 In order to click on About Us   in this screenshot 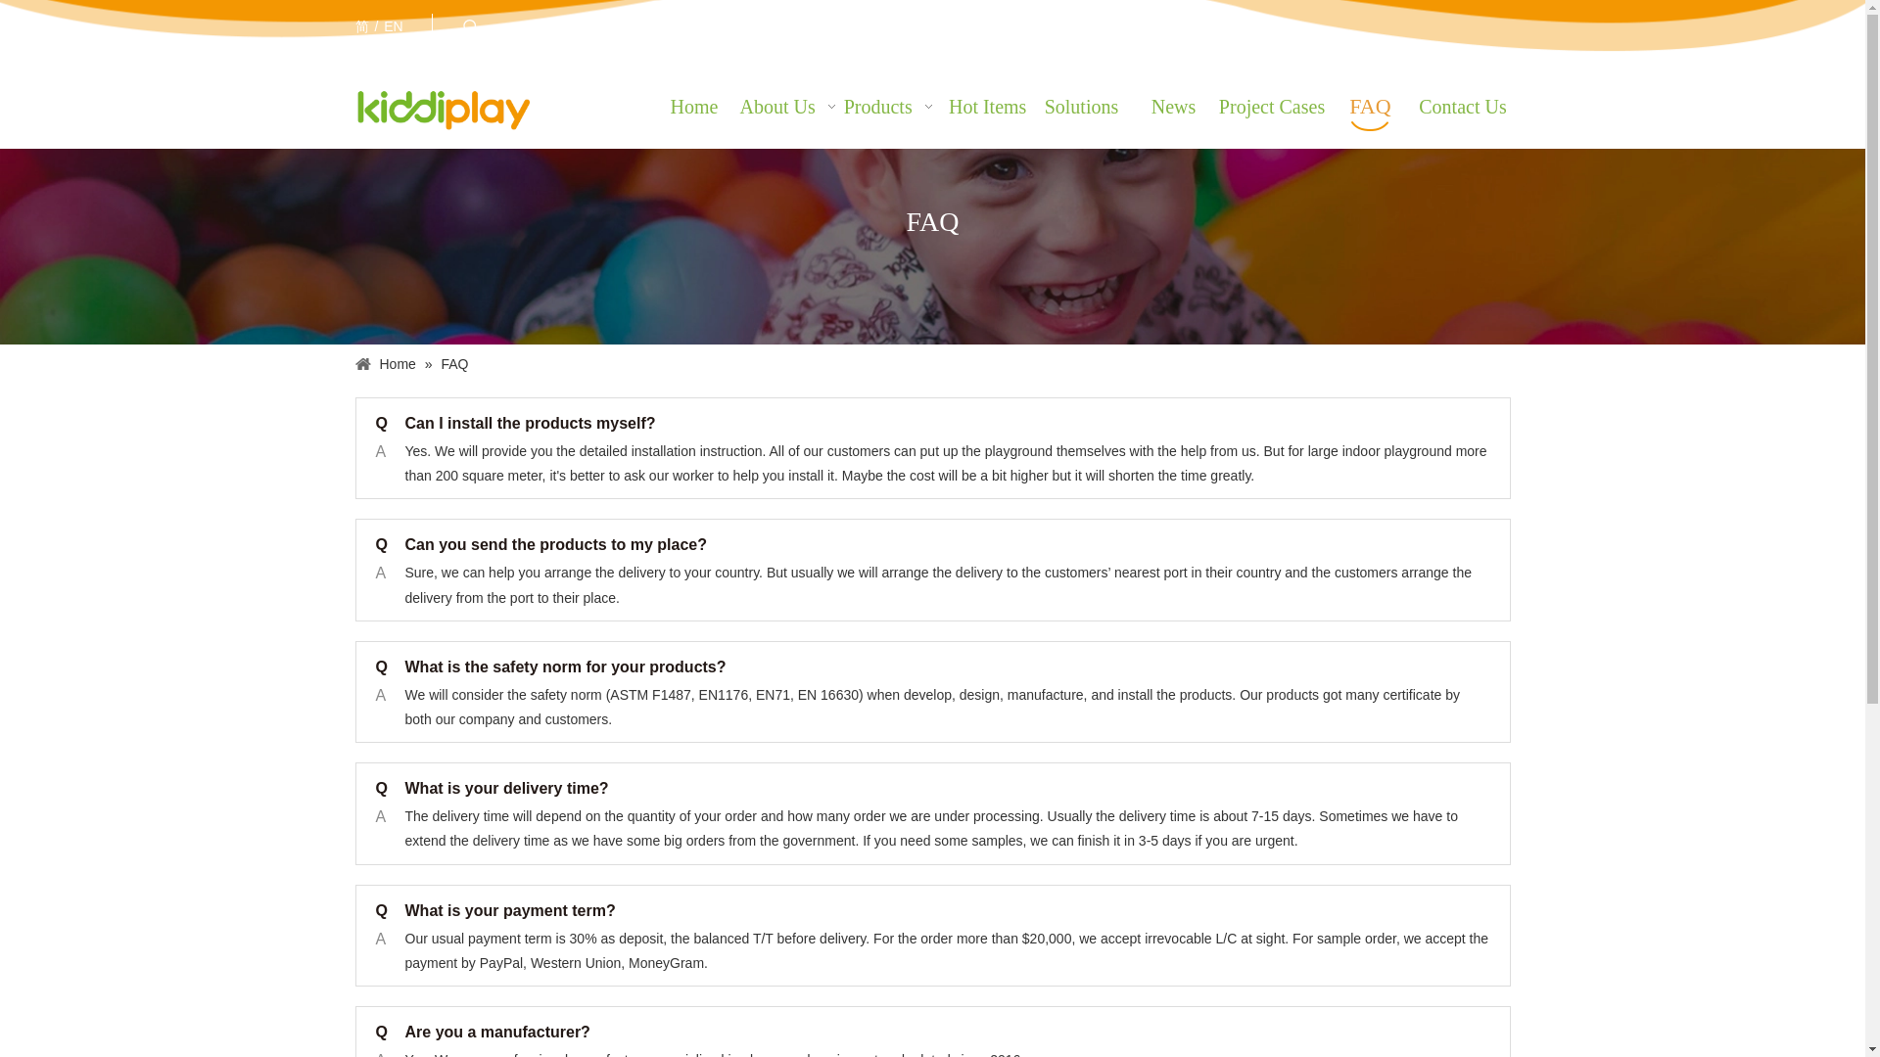, I will do `click(790, 106)`.